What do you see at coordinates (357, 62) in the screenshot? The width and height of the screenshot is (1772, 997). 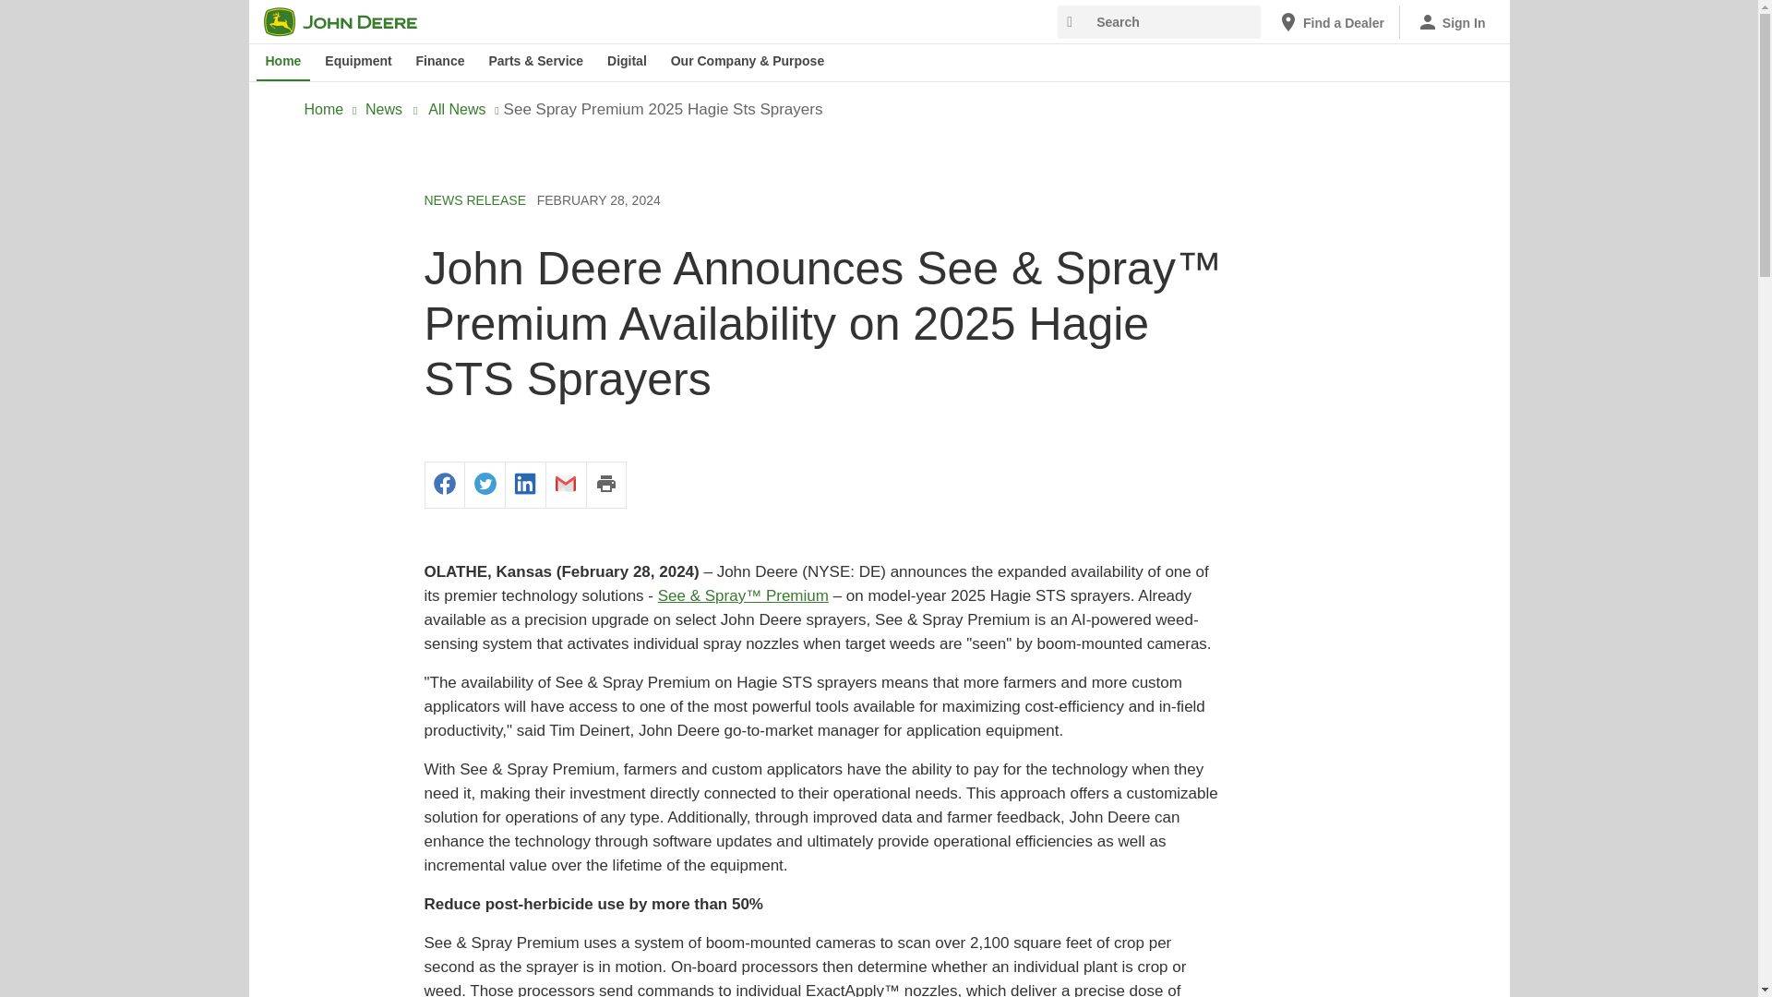 I see `Equipment` at bounding box center [357, 62].